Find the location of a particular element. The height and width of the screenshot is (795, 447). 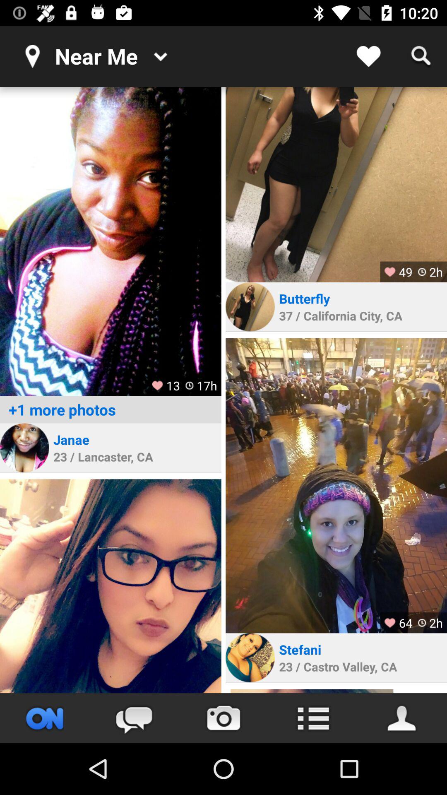

take a picture is located at coordinates (223, 718).